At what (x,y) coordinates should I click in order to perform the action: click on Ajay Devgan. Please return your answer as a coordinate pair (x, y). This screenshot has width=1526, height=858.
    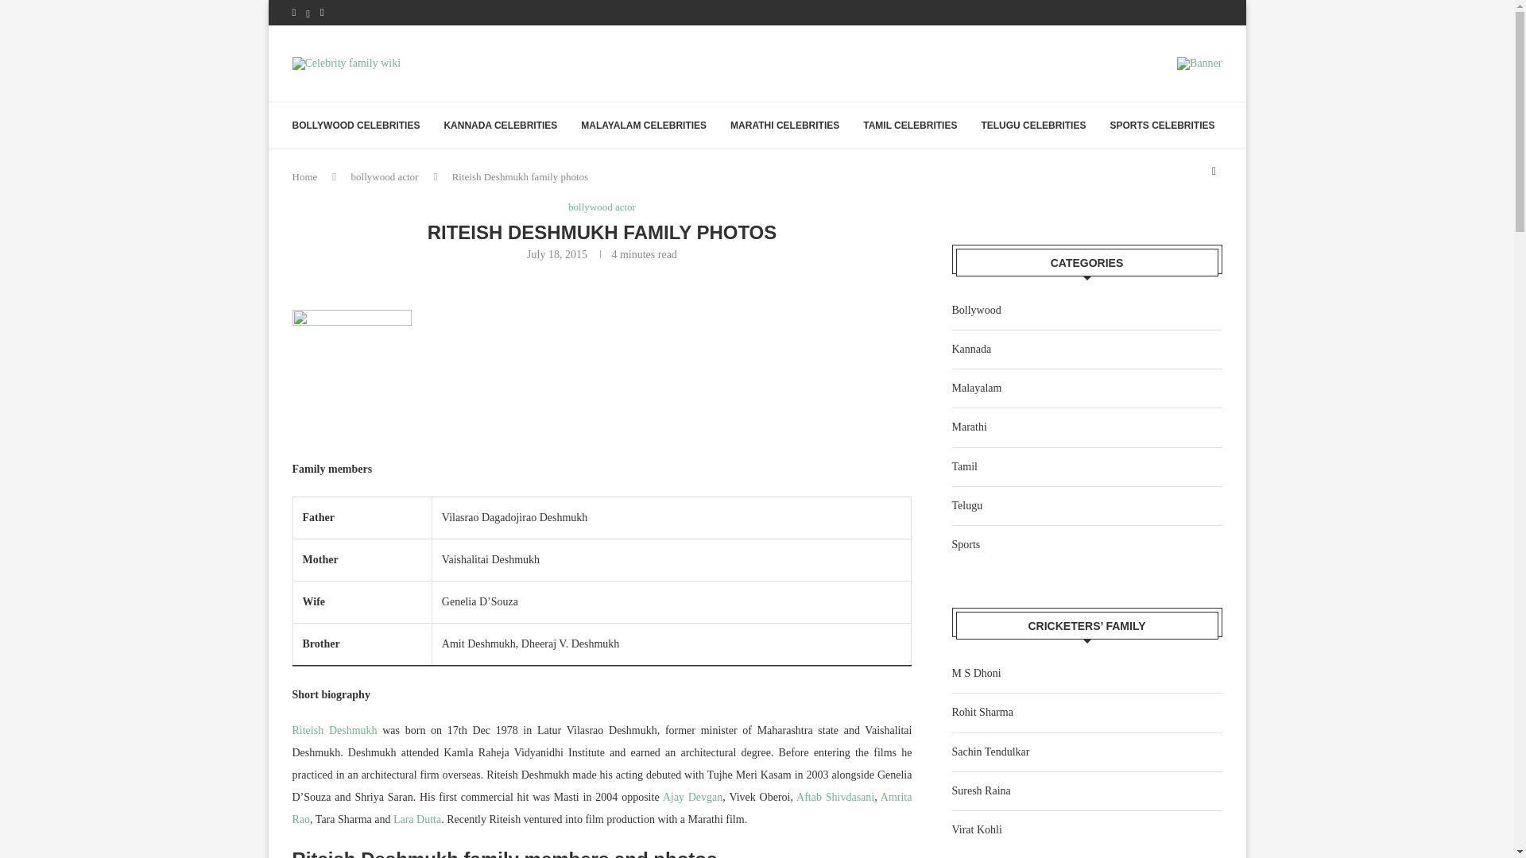
    Looking at the image, I should click on (693, 796).